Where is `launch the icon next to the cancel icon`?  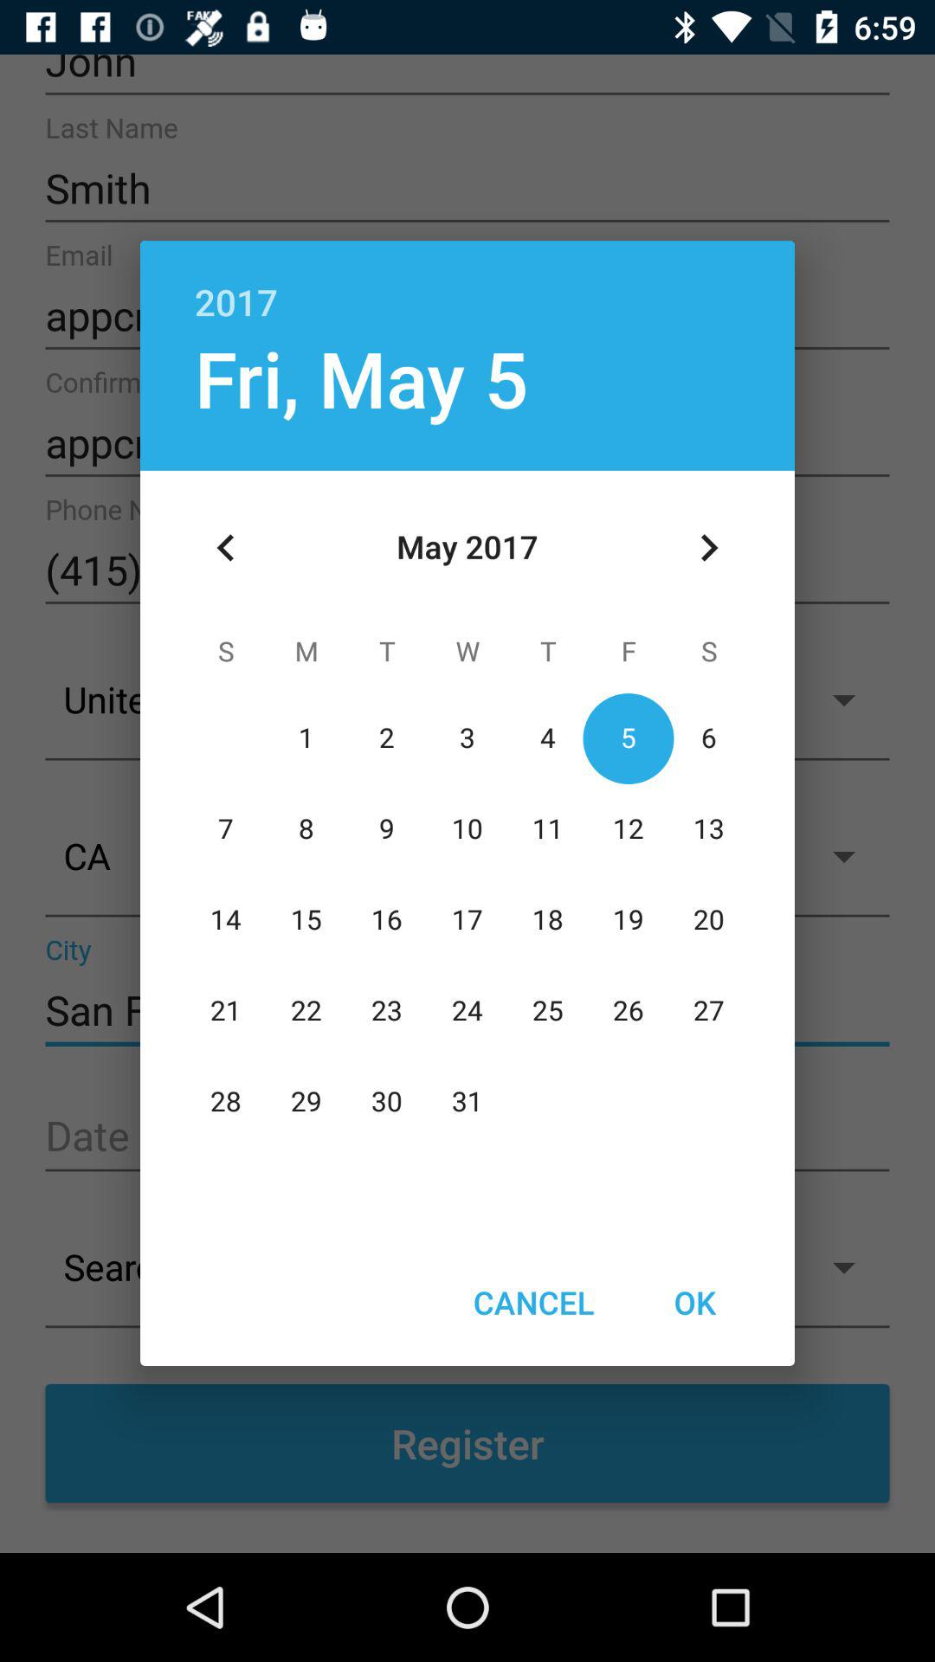 launch the icon next to the cancel icon is located at coordinates (694, 1302).